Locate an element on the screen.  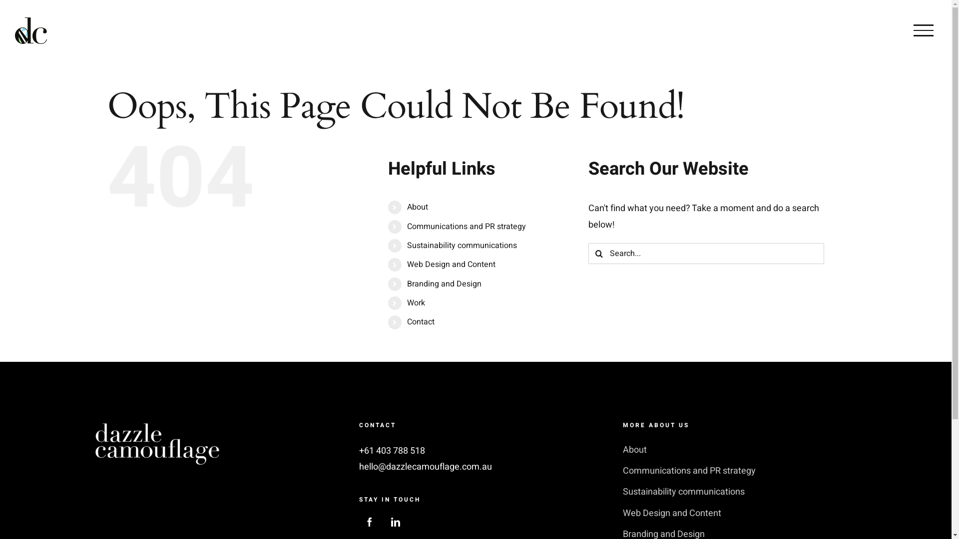
Contact is located at coordinates (421, 322).